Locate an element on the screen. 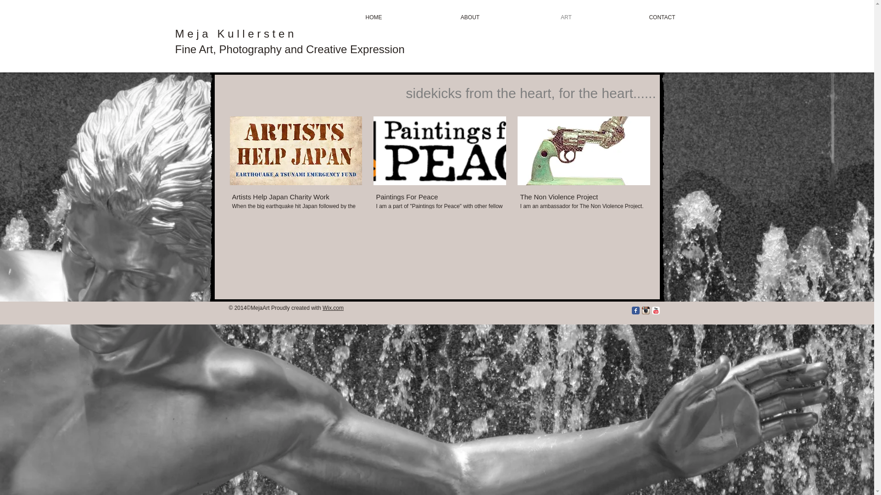 Image resolution: width=881 pixels, height=495 pixels. ABOUT is located at coordinates (470, 17).